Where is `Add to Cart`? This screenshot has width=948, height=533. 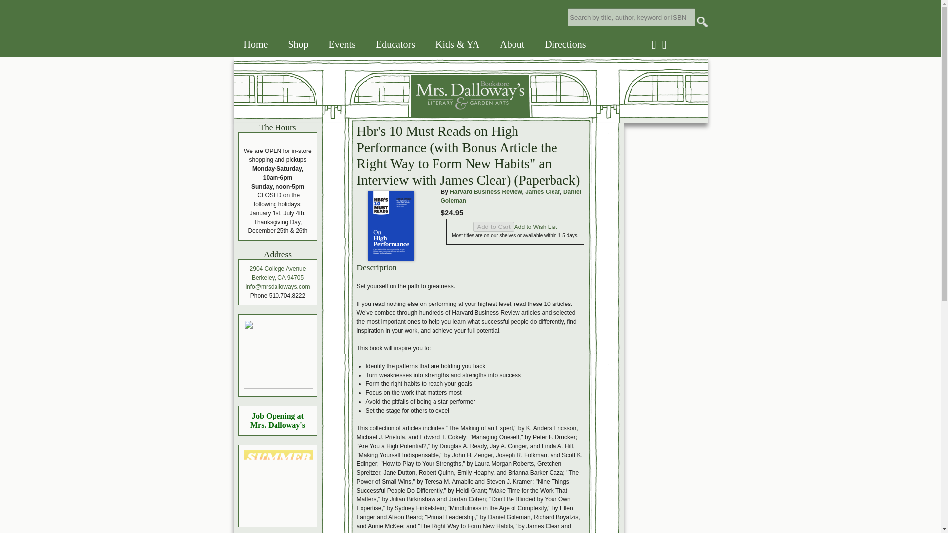
Add to Cart is located at coordinates (493, 227).